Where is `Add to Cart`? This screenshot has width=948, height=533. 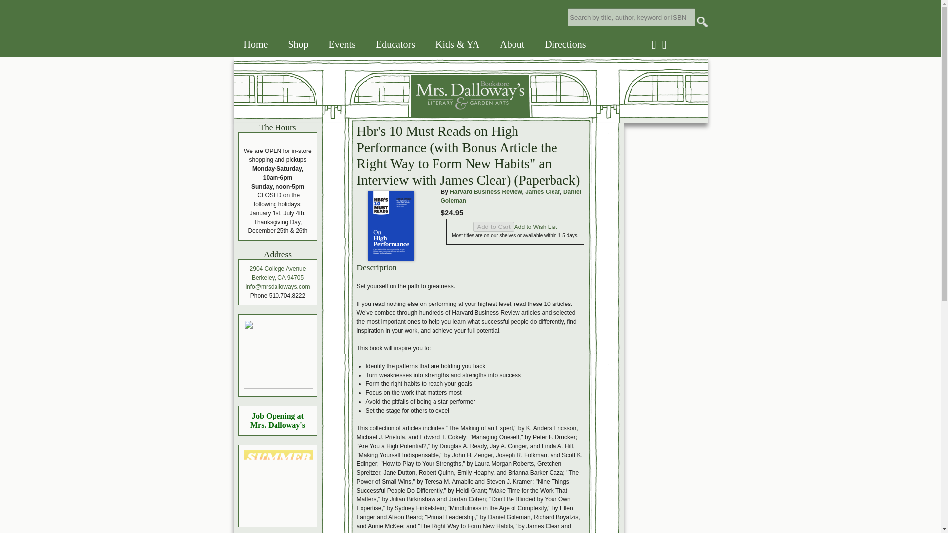
Add to Cart is located at coordinates (493, 227).